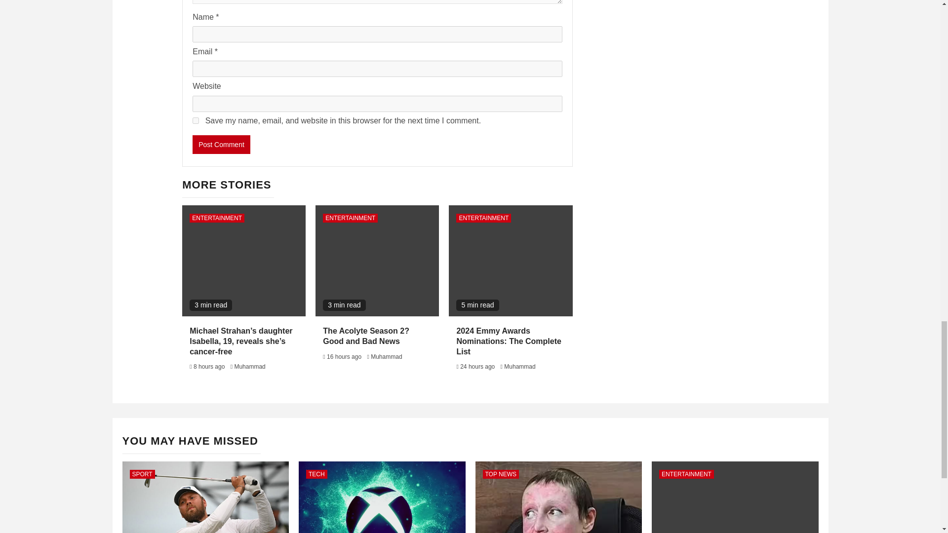 The width and height of the screenshot is (948, 533). What do you see at coordinates (483, 218) in the screenshot?
I see `ENTERTAINMENT` at bounding box center [483, 218].